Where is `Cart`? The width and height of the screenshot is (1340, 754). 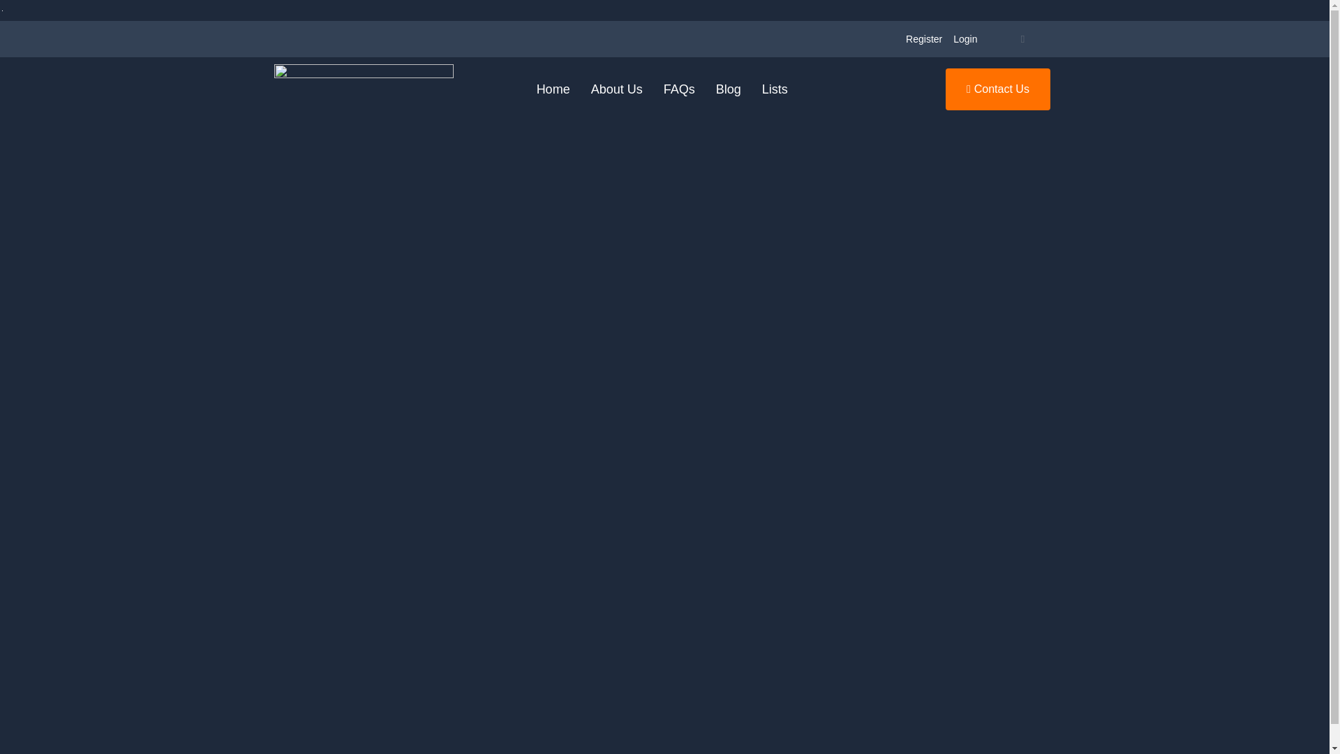
Cart is located at coordinates (1022, 39).